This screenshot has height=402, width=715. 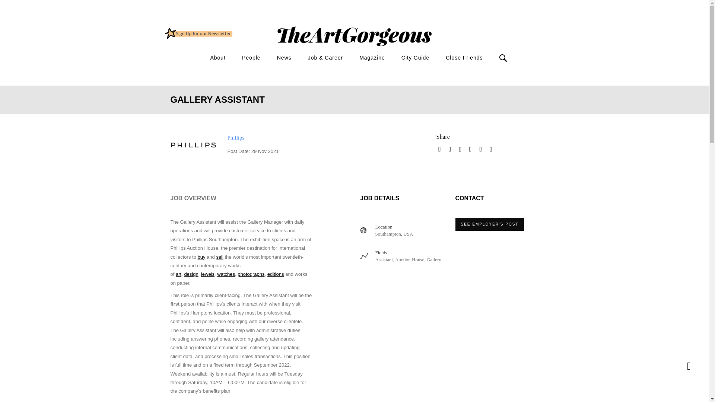 I want to click on design, so click(x=191, y=274).